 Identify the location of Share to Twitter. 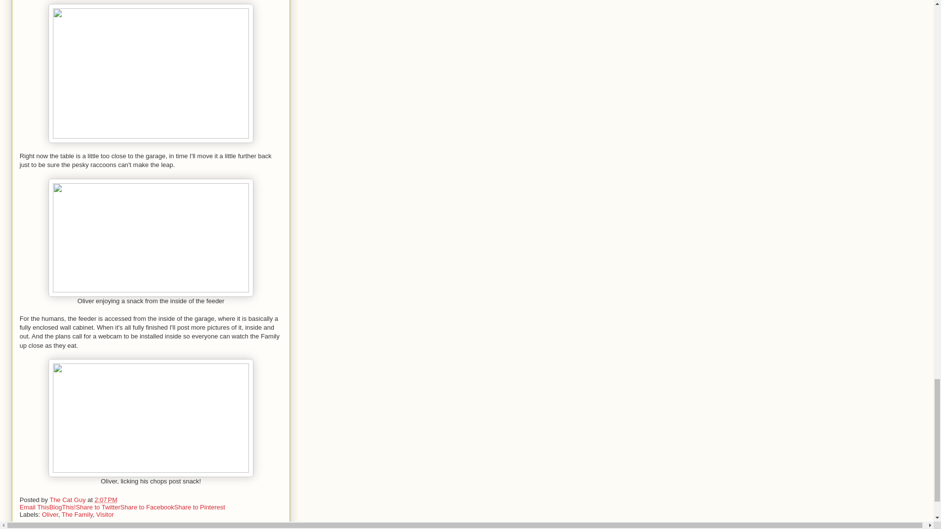
(98, 507).